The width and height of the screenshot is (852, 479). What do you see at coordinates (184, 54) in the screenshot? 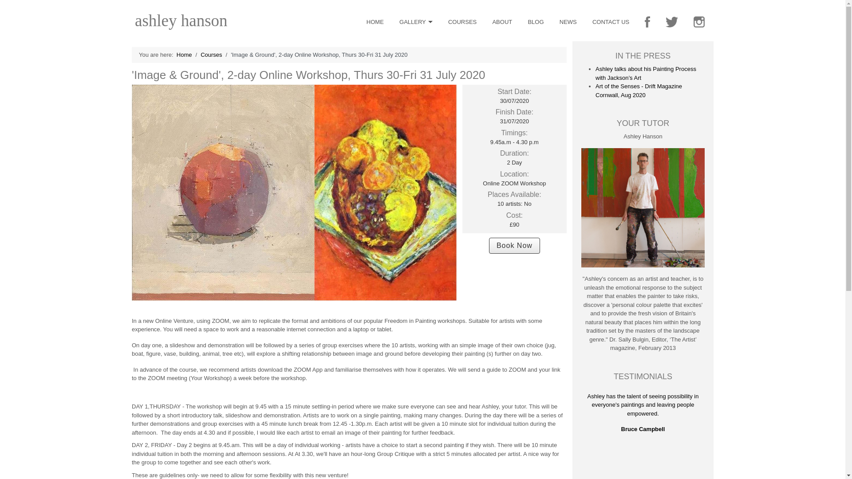
I see `Home` at bounding box center [184, 54].